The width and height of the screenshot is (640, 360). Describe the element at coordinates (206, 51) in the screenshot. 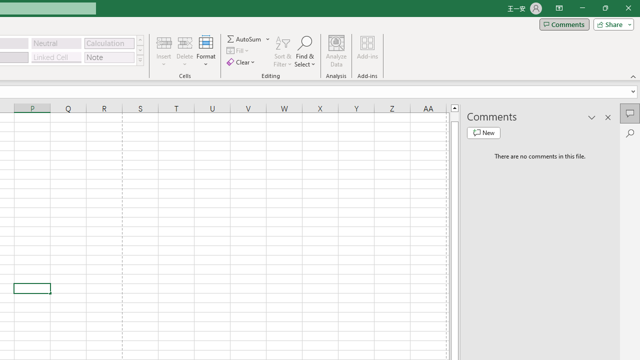

I see `Format` at that location.